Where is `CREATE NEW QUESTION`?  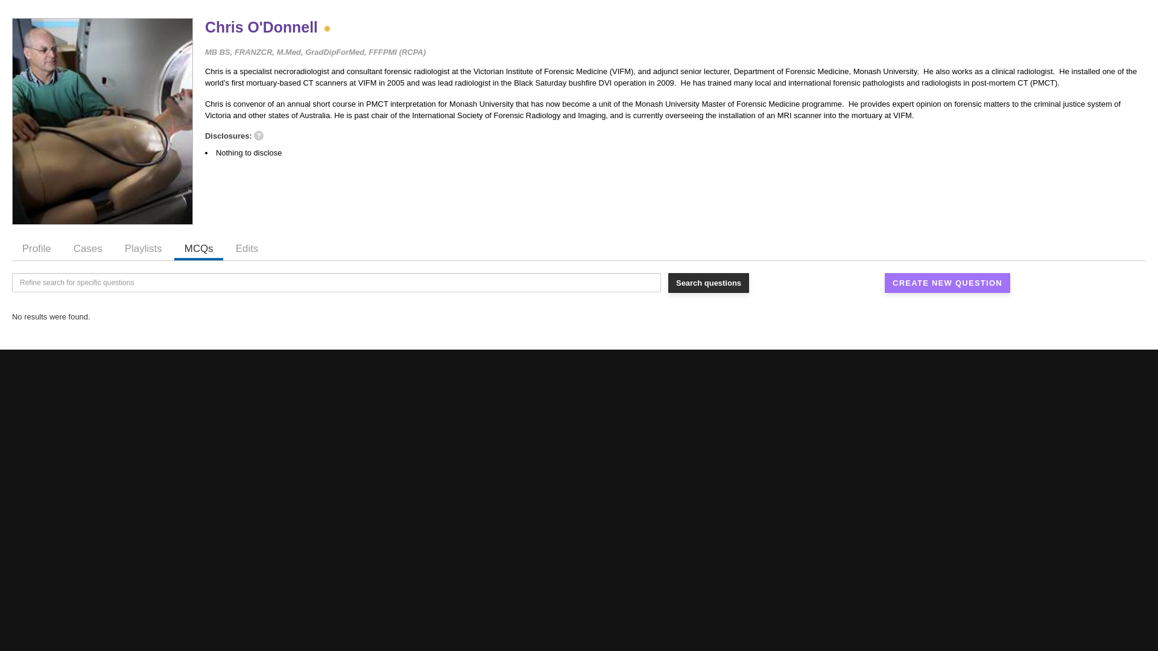
CREATE NEW QUESTION is located at coordinates (88, 248).